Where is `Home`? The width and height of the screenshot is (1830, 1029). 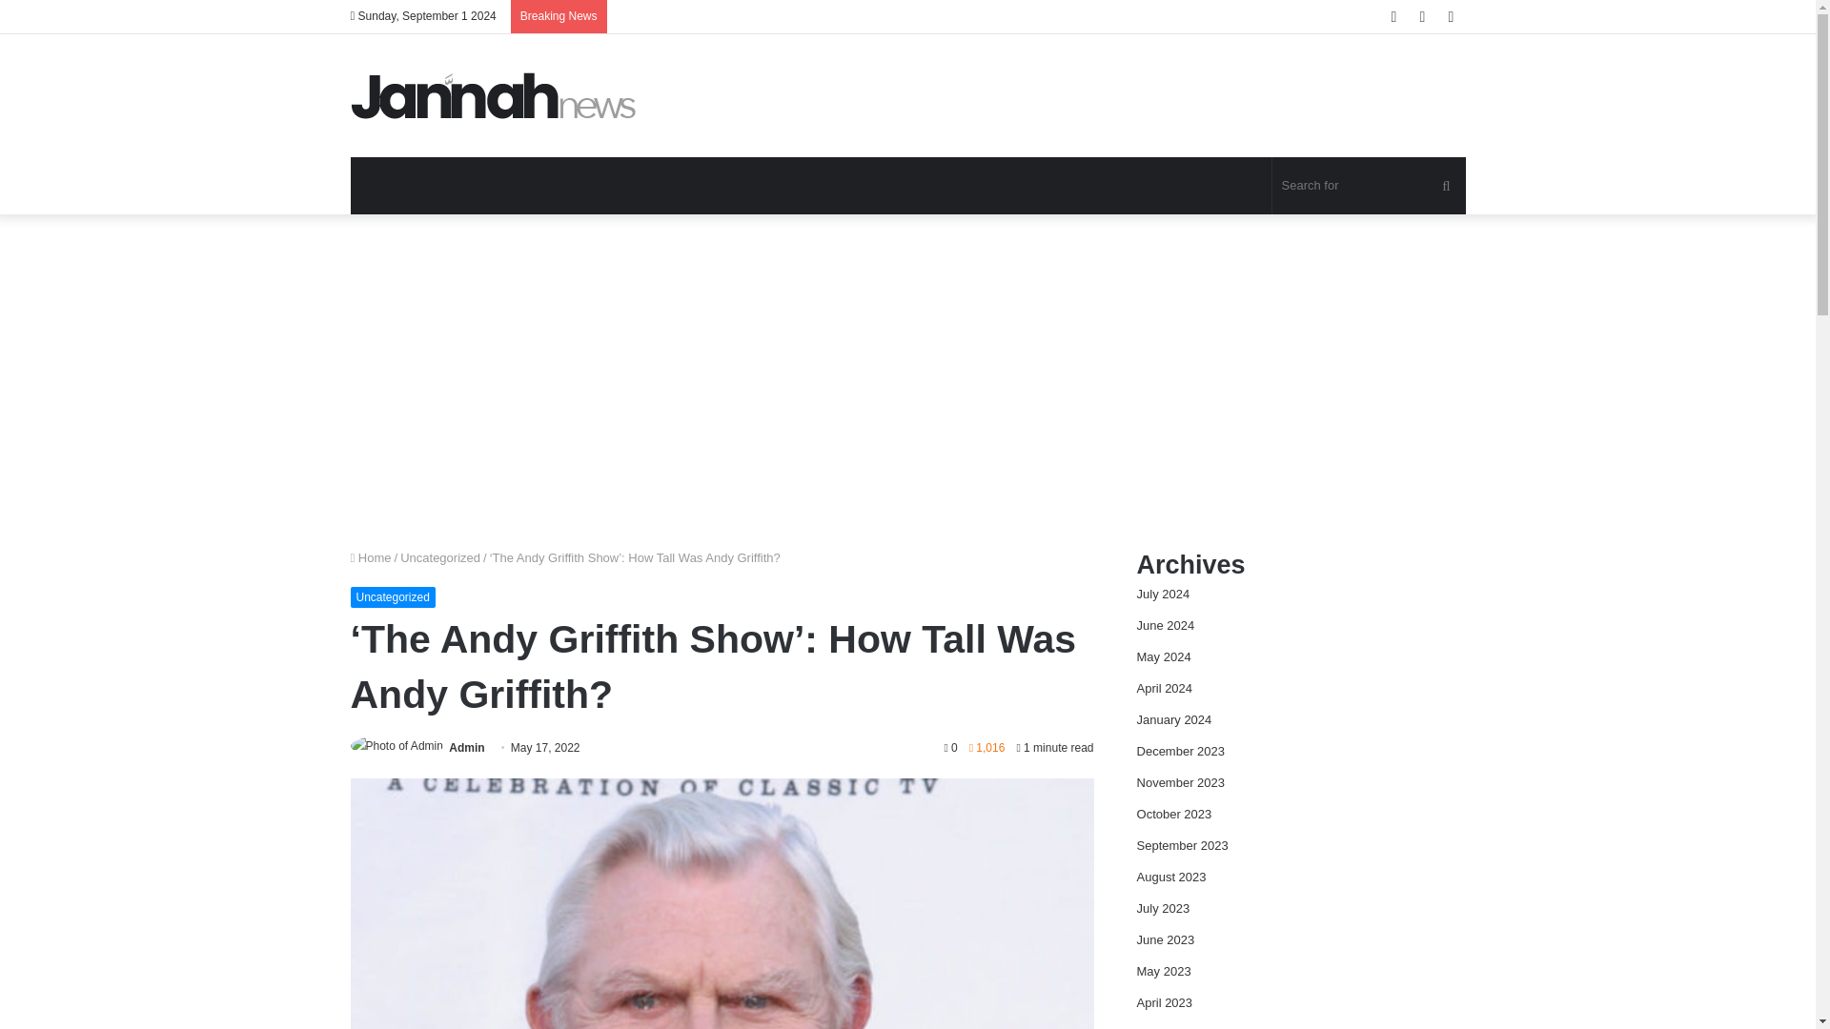
Home is located at coordinates (371, 556).